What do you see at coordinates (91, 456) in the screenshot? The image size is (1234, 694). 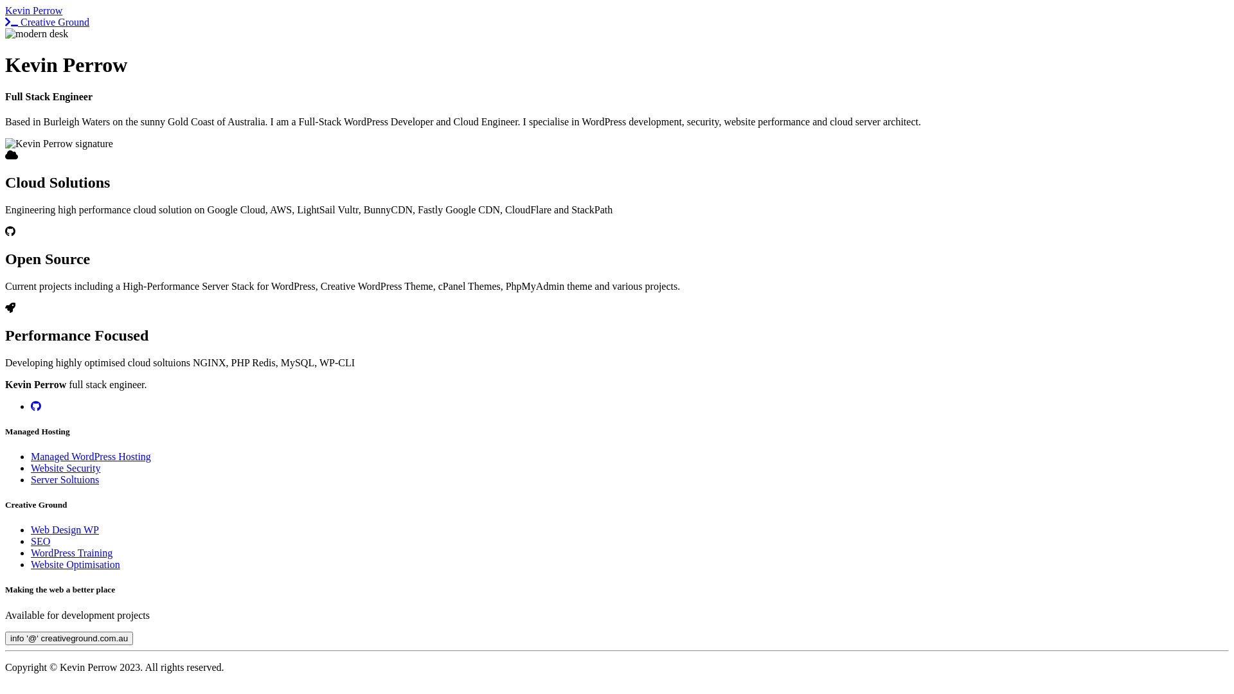 I see `Managed WordPress Hosting` at bounding box center [91, 456].